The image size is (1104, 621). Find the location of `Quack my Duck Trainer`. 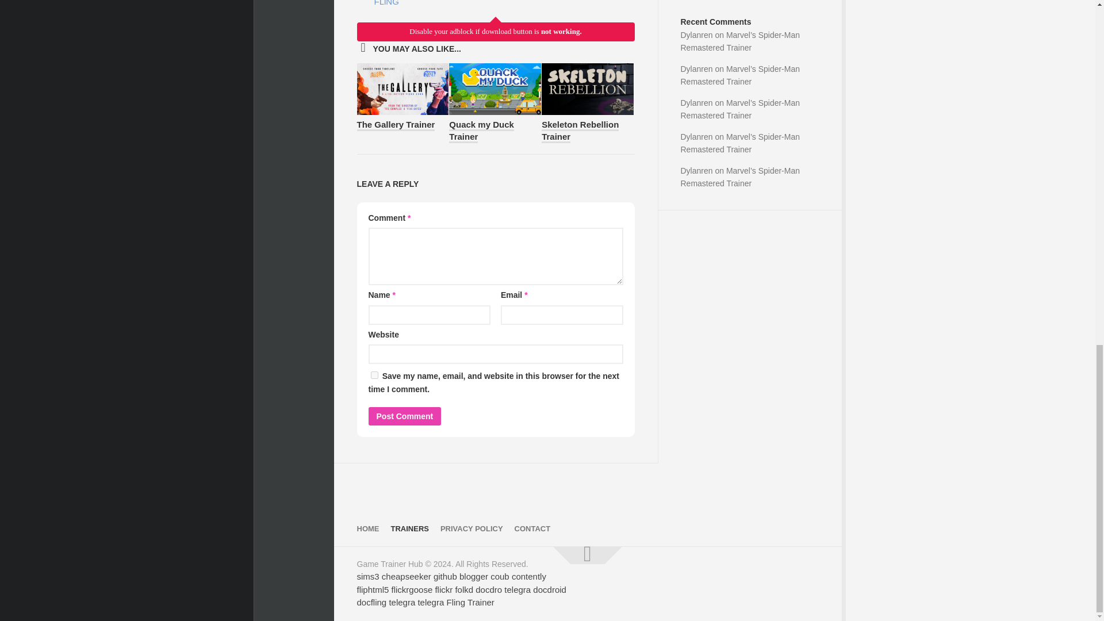

Quack my Duck Trainer is located at coordinates (482, 131).